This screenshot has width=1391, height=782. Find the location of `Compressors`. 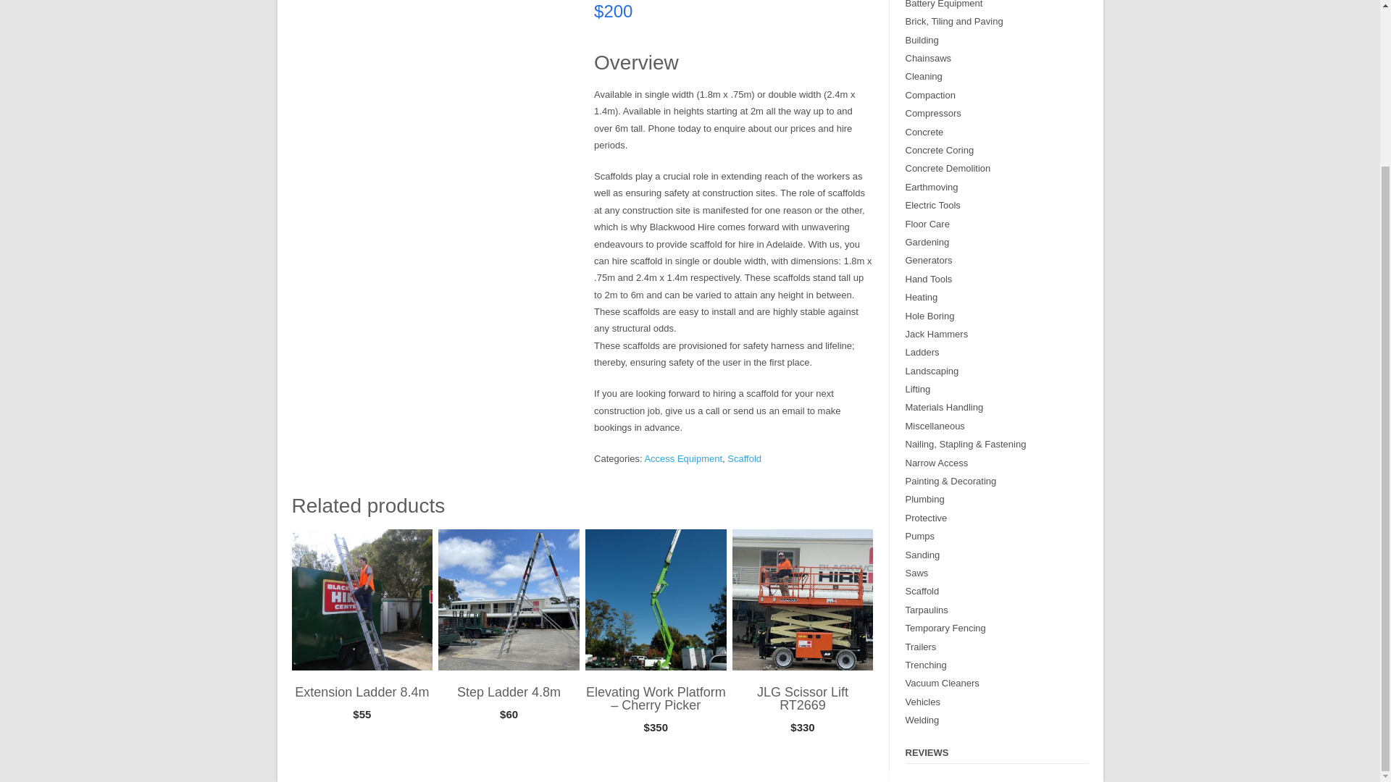

Compressors is located at coordinates (933, 113).